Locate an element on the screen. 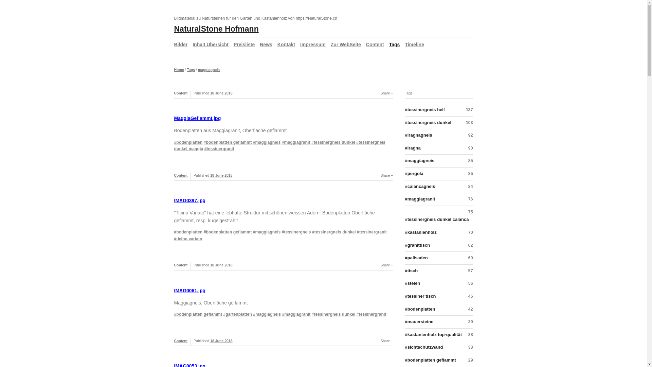 This screenshot has height=367, width=652. MaggiaGeflammt.jpg is located at coordinates (197, 118).